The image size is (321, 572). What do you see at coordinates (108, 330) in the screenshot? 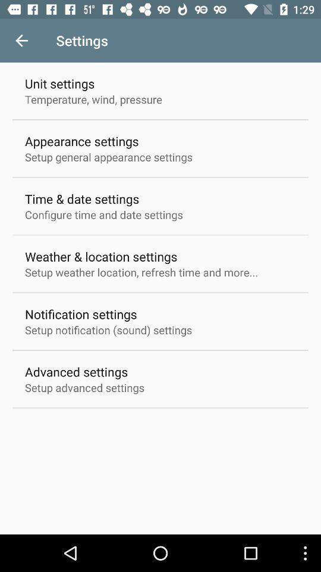
I see `select the item above the advanced settings icon` at bounding box center [108, 330].